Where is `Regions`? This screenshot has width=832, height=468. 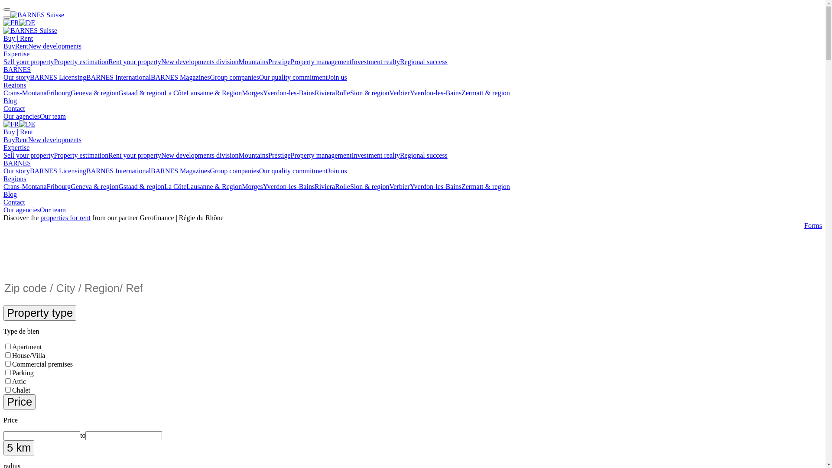
Regions is located at coordinates (15, 179).